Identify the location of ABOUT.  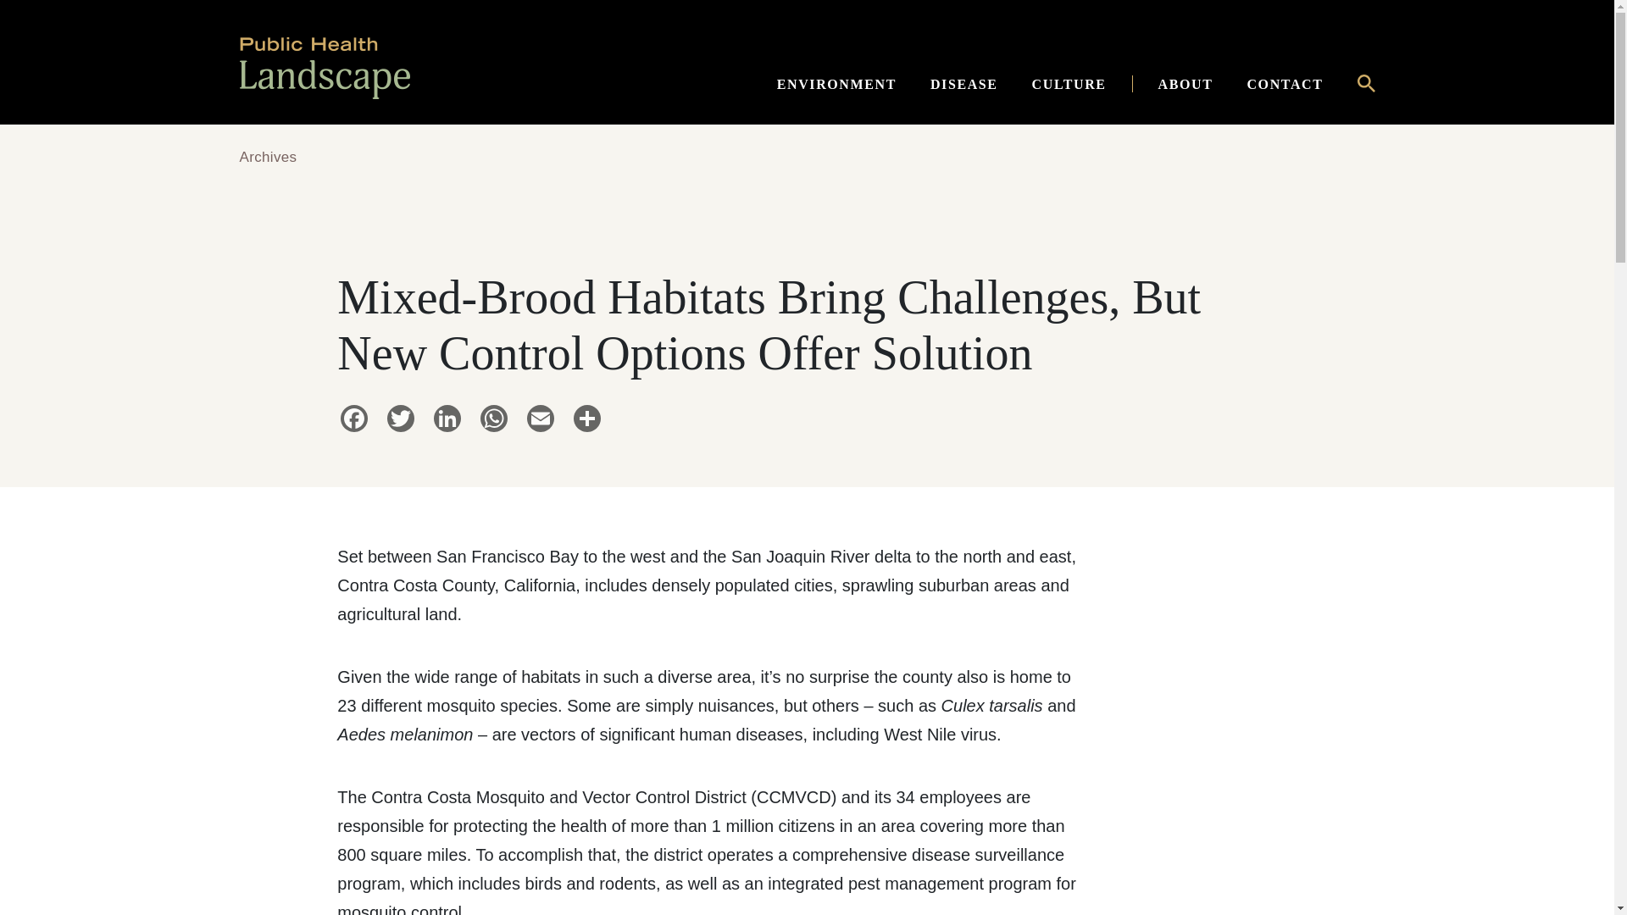
(1186, 81).